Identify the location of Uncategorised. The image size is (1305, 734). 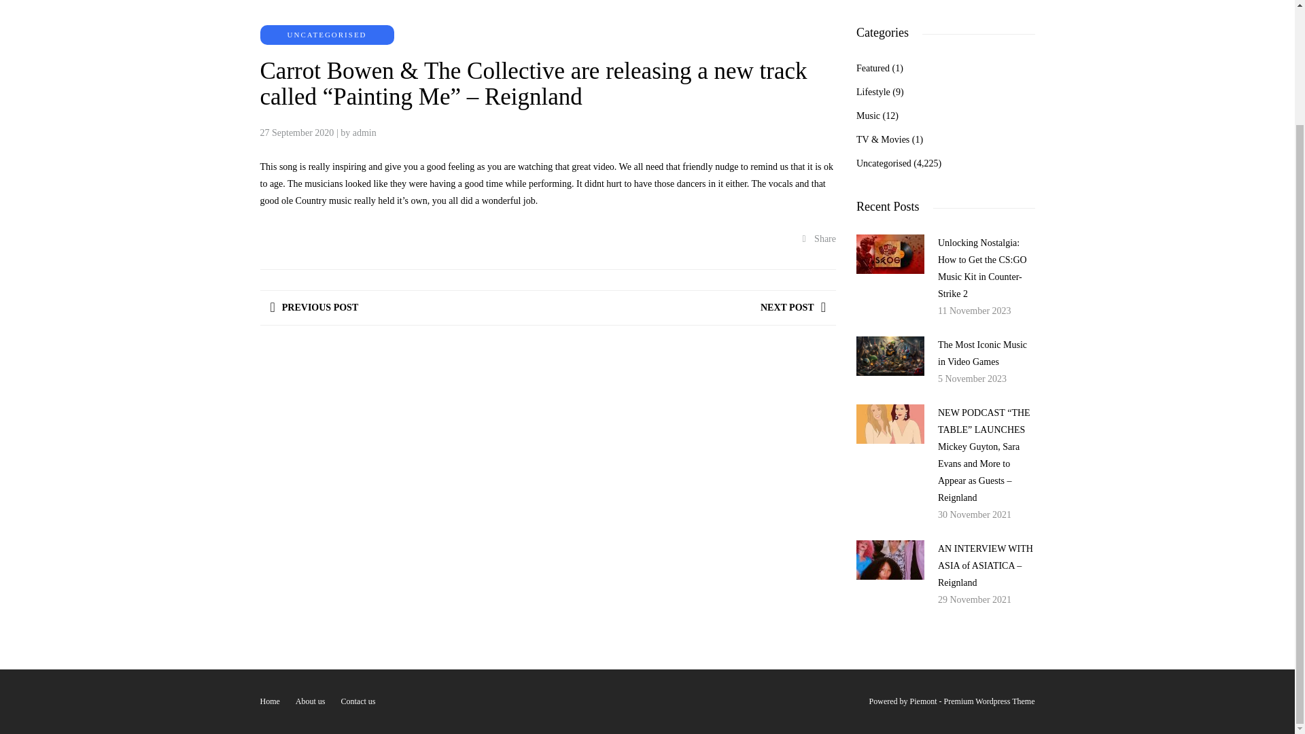
(884, 163).